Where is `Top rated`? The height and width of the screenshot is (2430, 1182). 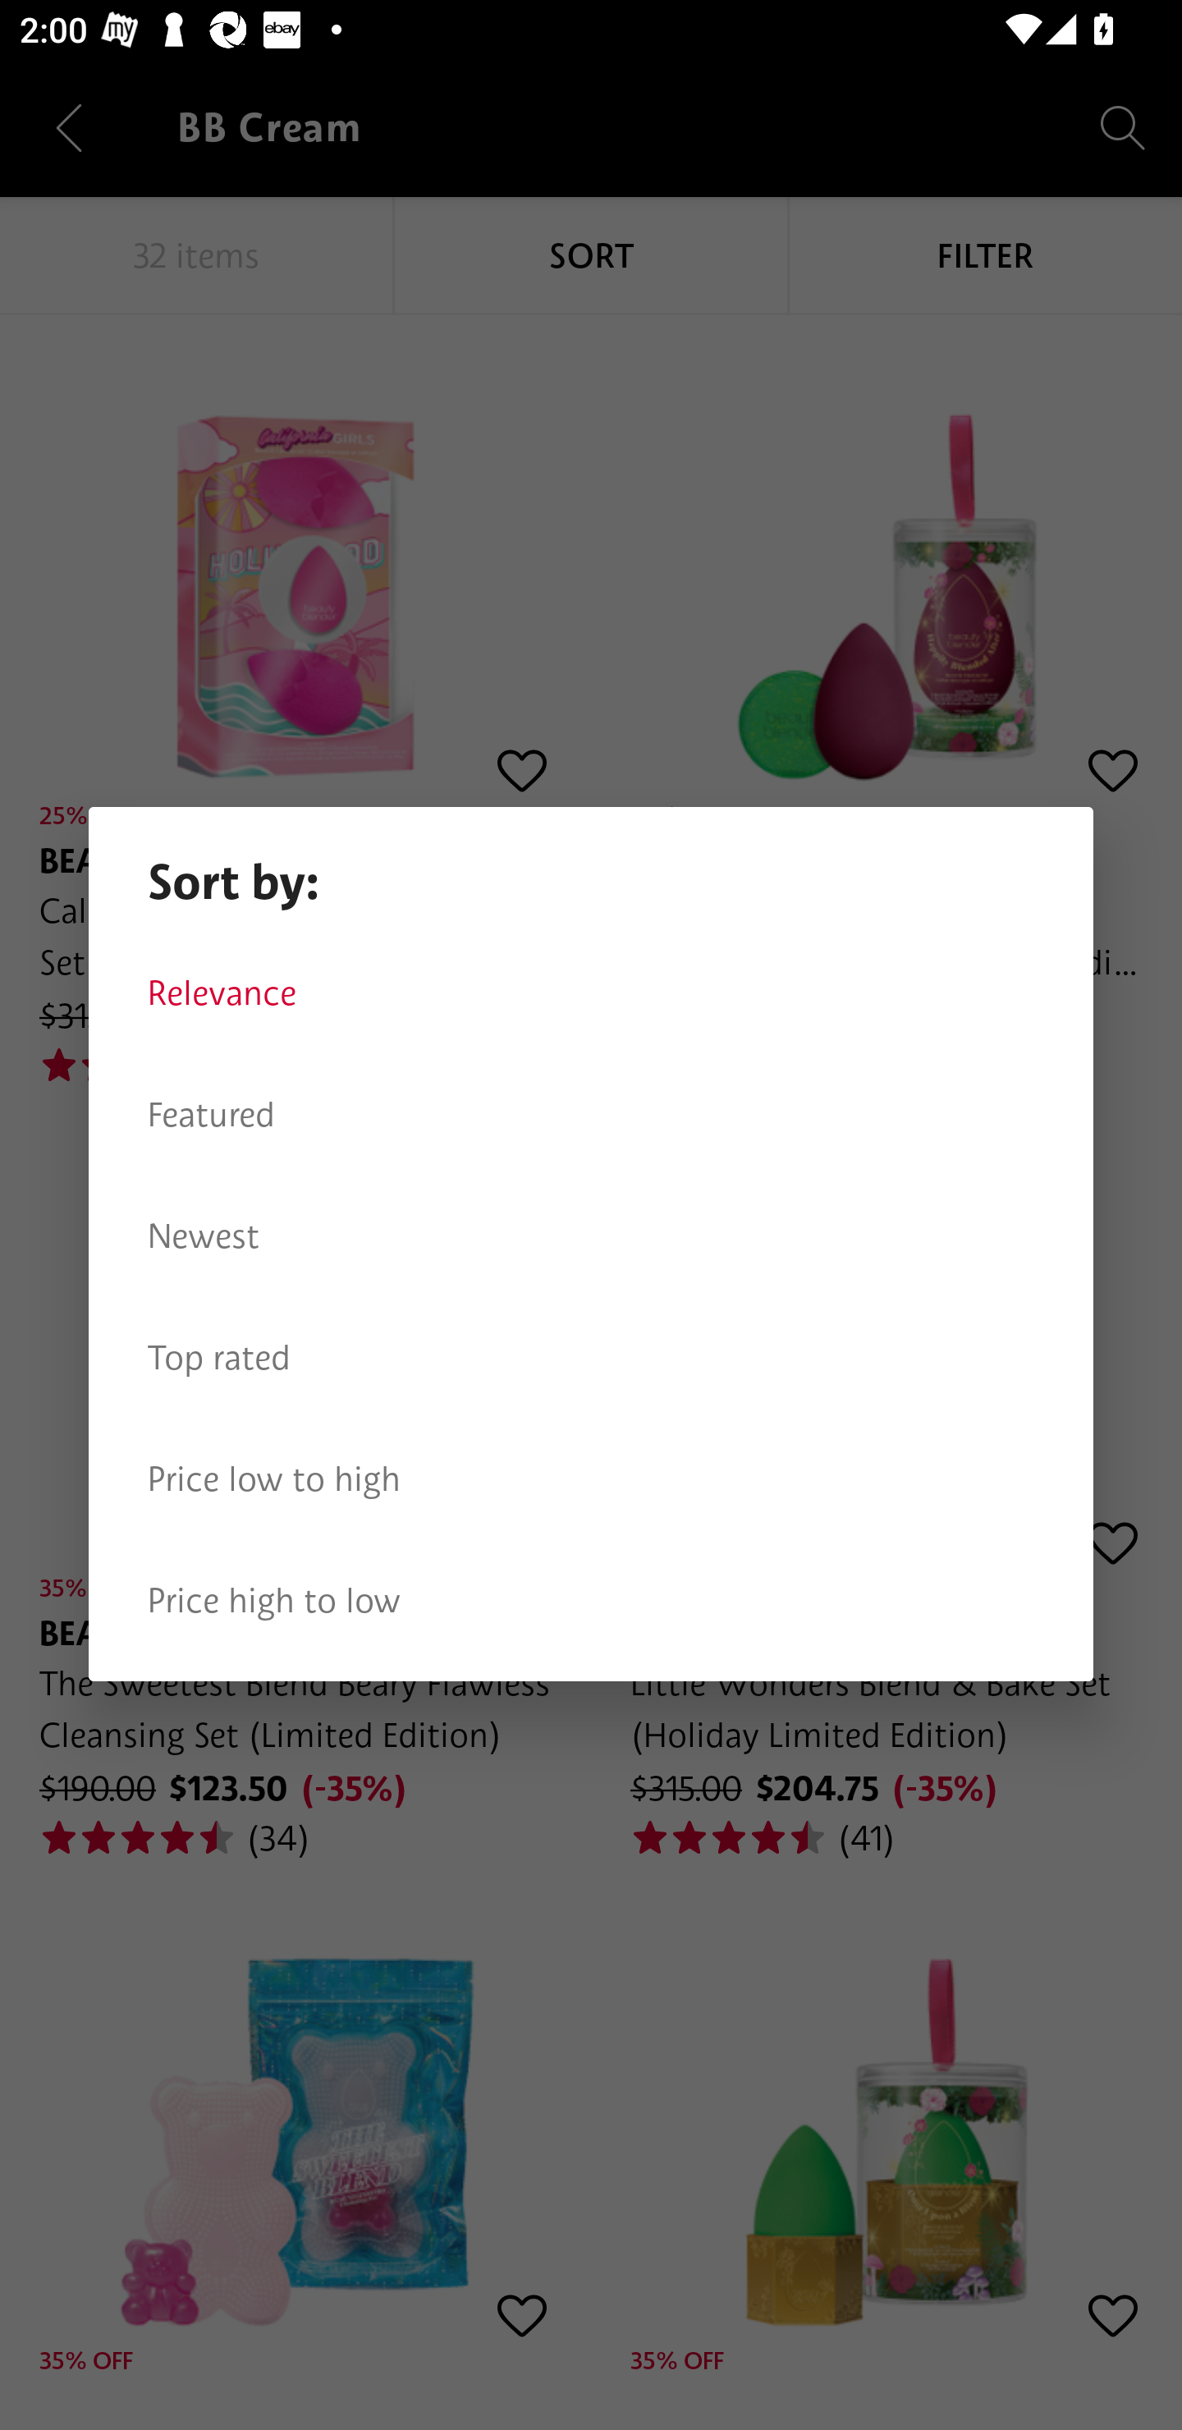 Top rated is located at coordinates (591, 1358).